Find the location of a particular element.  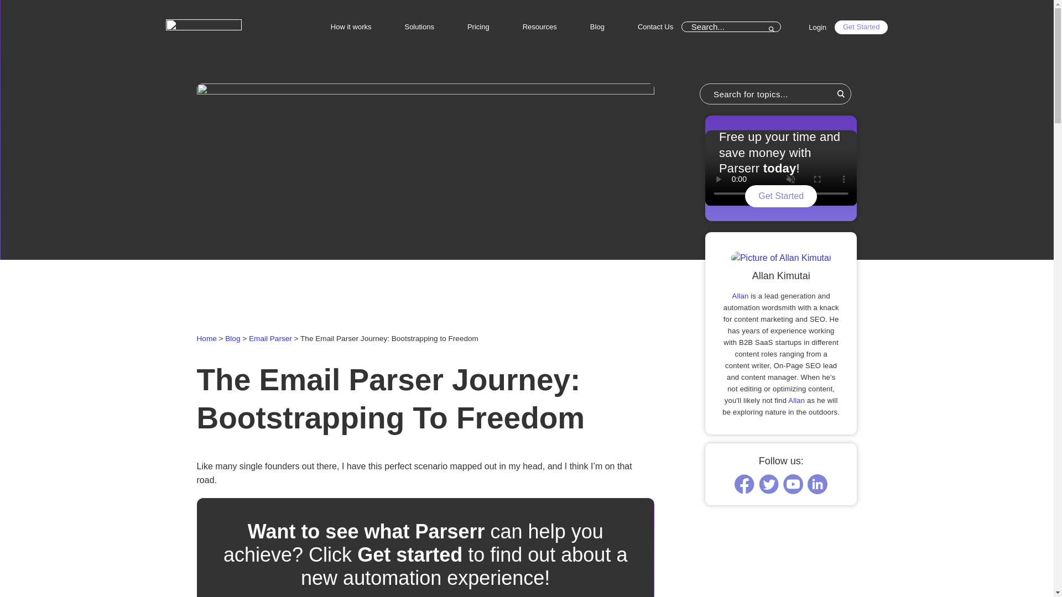

Blog is located at coordinates (232, 338).